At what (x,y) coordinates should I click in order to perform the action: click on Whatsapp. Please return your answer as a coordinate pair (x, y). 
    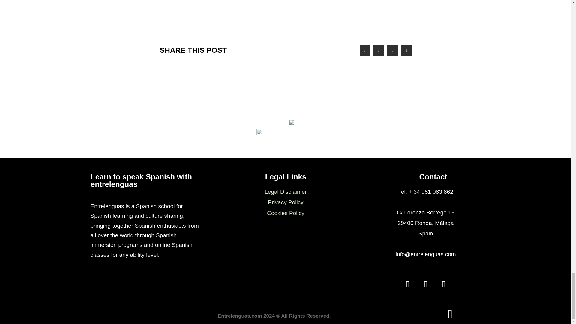
    Looking at the image, I should click on (444, 284).